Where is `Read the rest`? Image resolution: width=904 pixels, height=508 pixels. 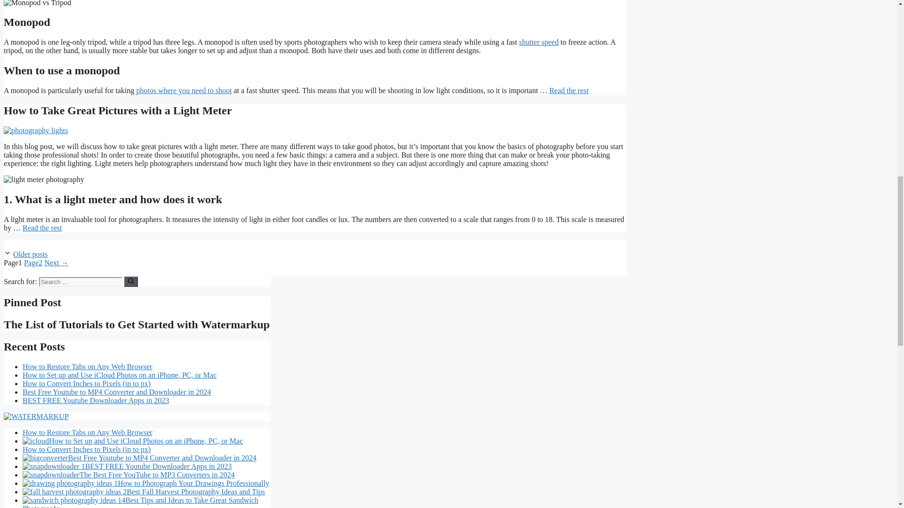 Read the rest is located at coordinates (42, 228).